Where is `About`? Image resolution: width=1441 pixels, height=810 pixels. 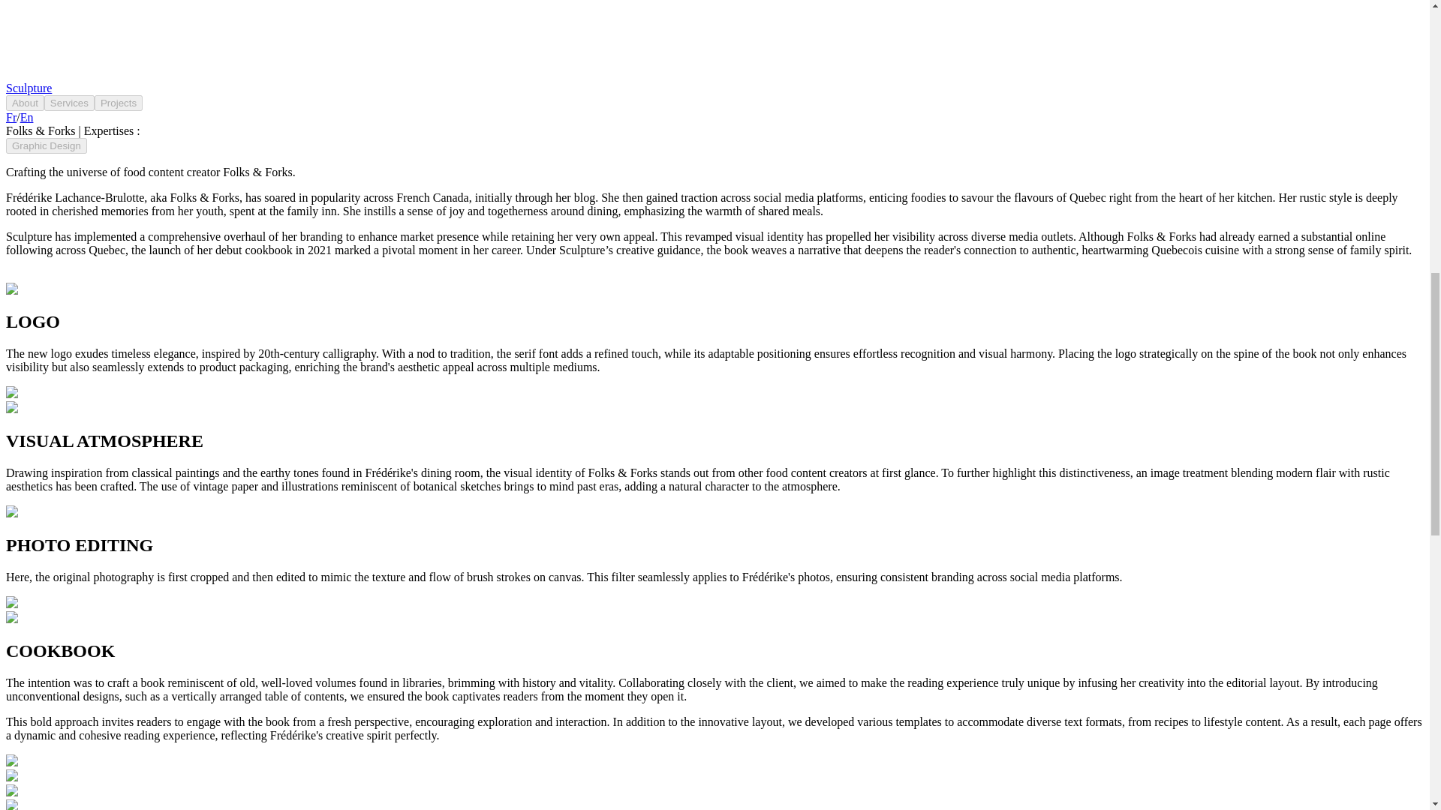 About is located at coordinates (25, 103).